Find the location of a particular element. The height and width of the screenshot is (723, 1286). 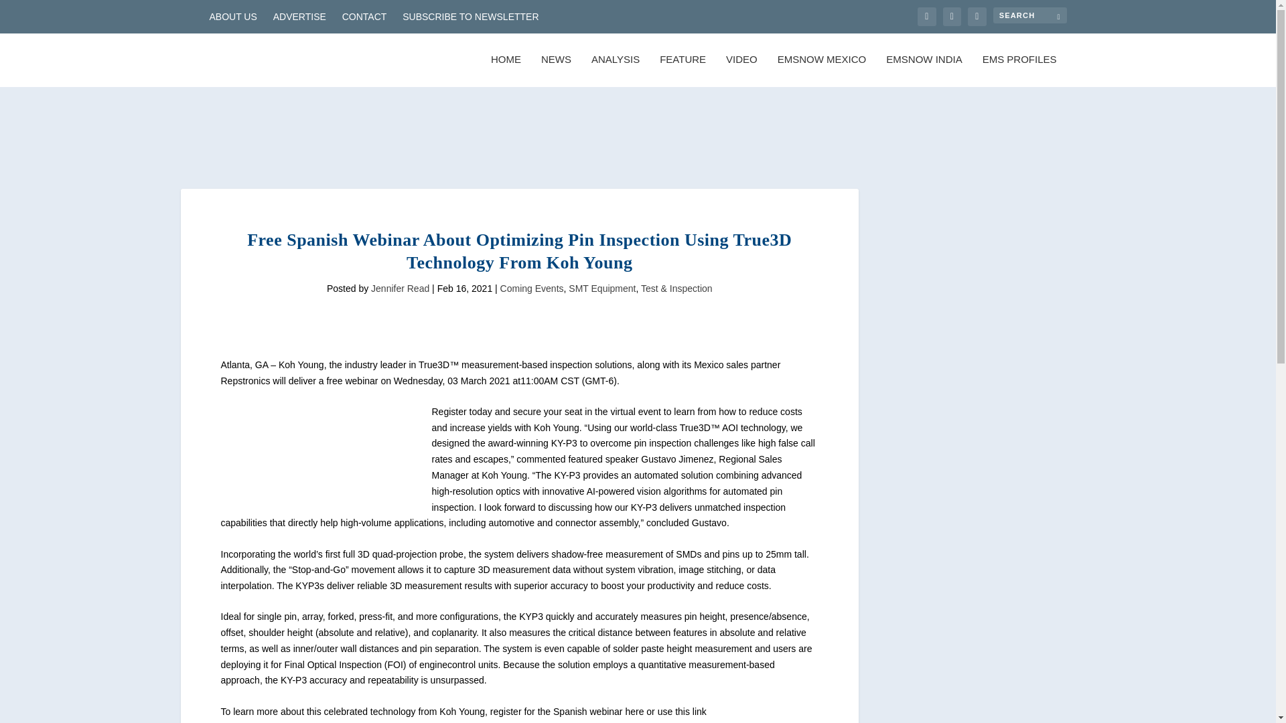

Search for: is located at coordinates (1029, 15).